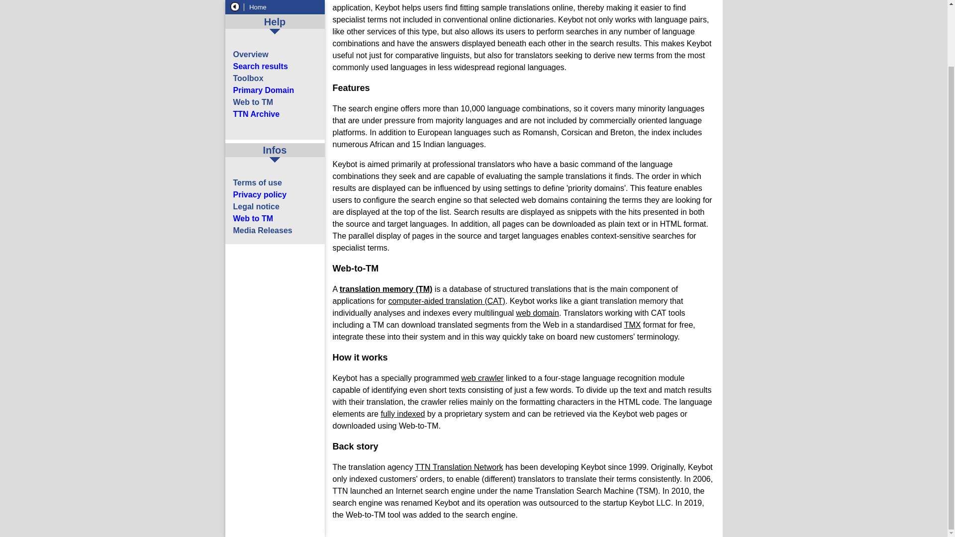  Describe the element at coordinates (402, 414) in the screenshot. I see `fully indexed` at that location.